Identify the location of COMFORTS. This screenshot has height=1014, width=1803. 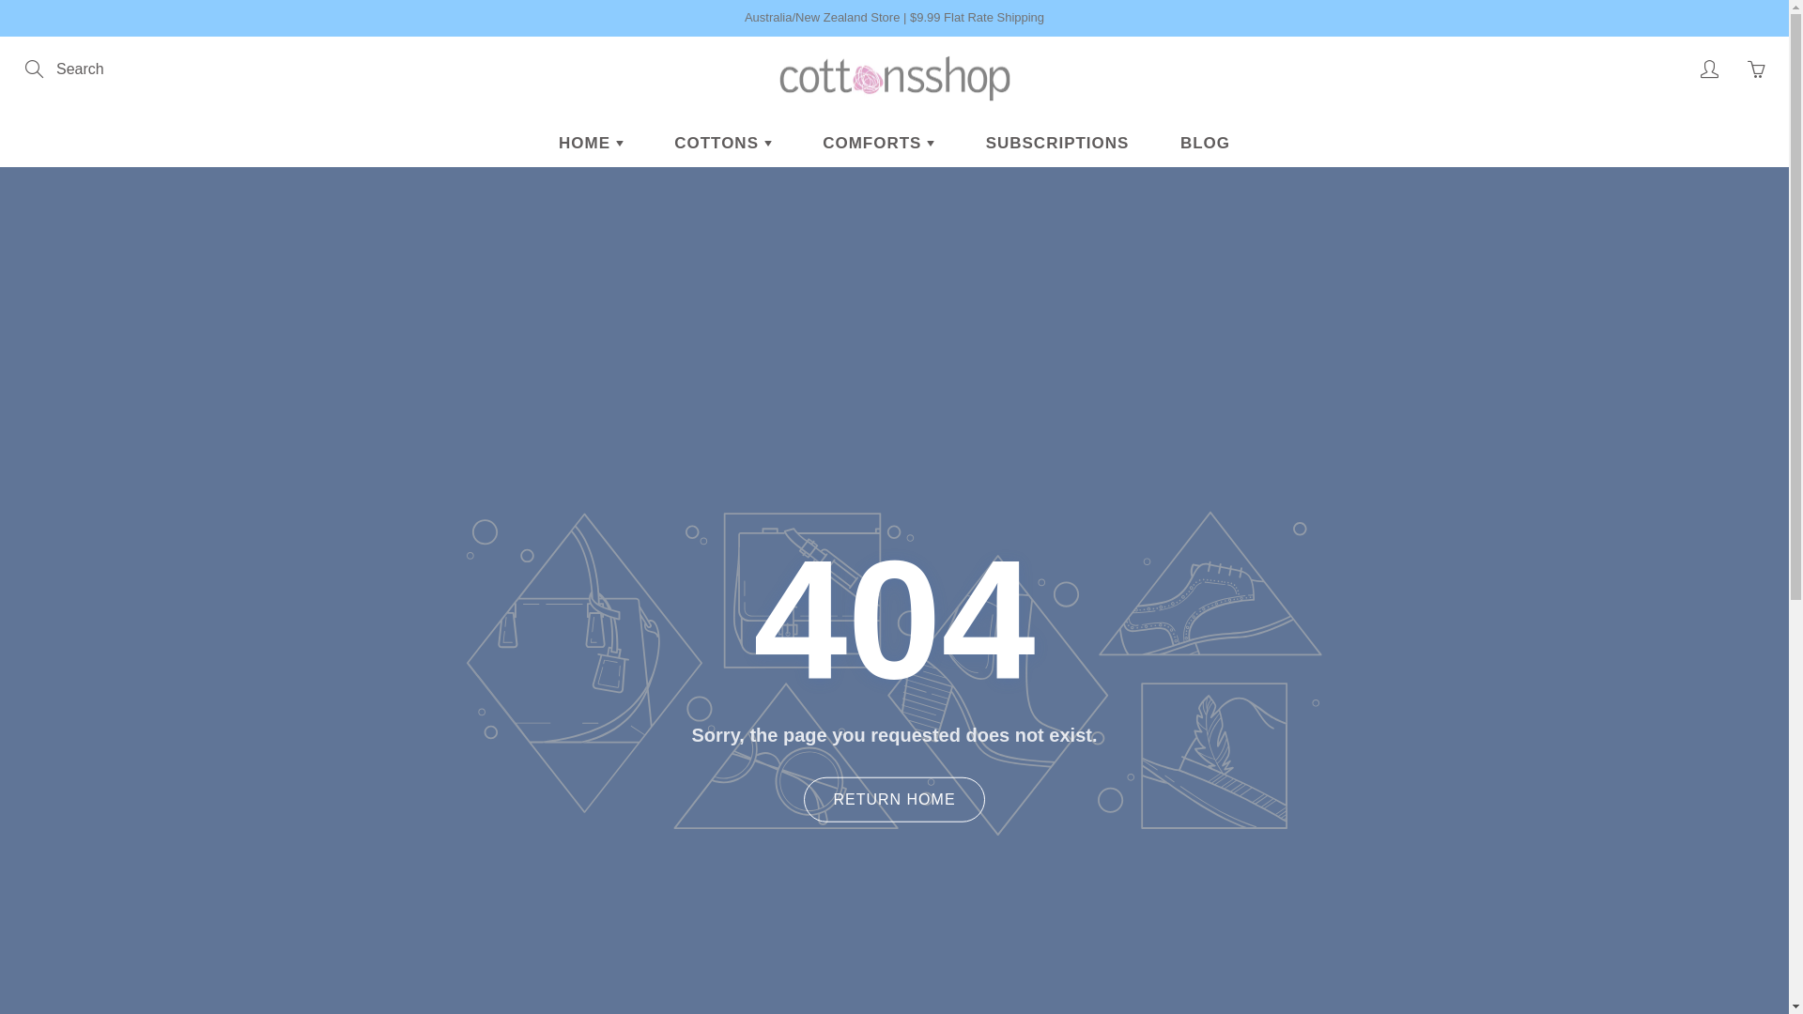
(879, 144).